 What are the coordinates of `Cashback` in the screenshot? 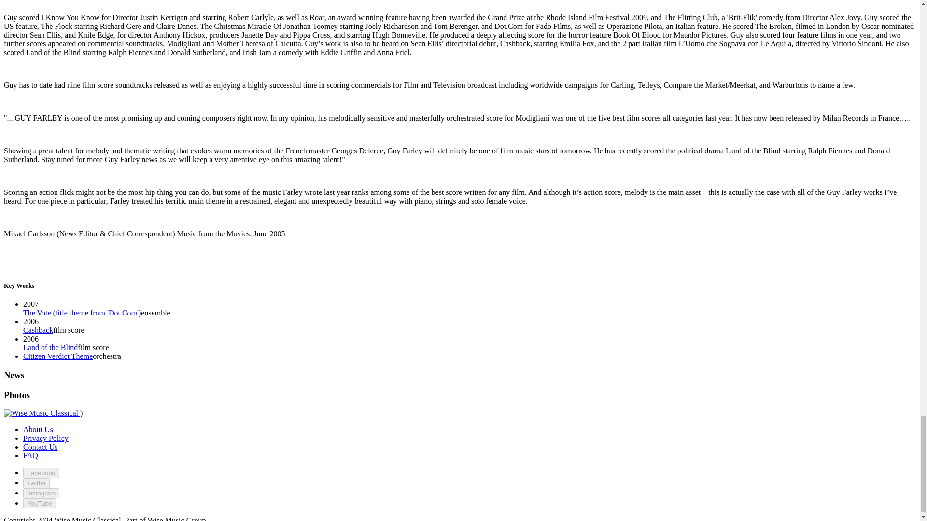 It's located at (38, 330).